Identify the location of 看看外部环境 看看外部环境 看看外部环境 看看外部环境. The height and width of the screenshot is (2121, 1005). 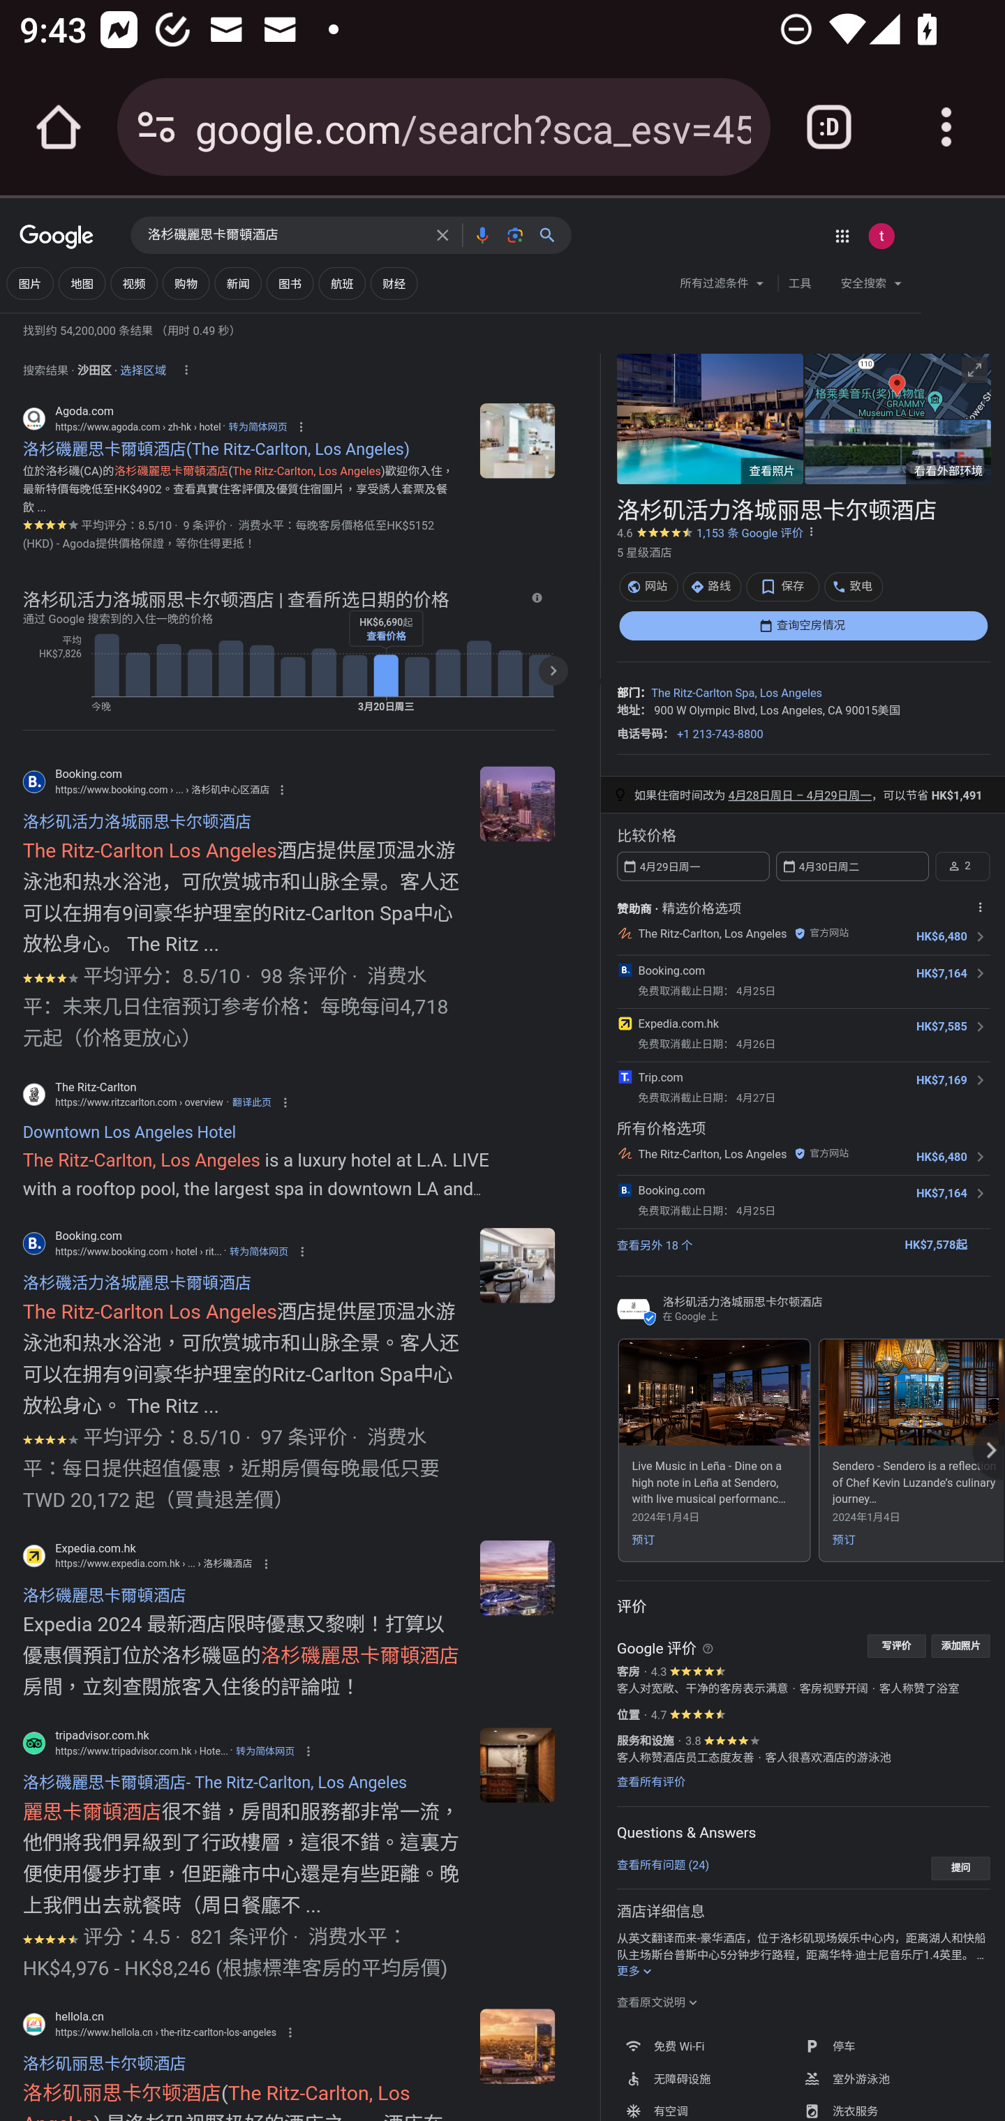
(897, 451).